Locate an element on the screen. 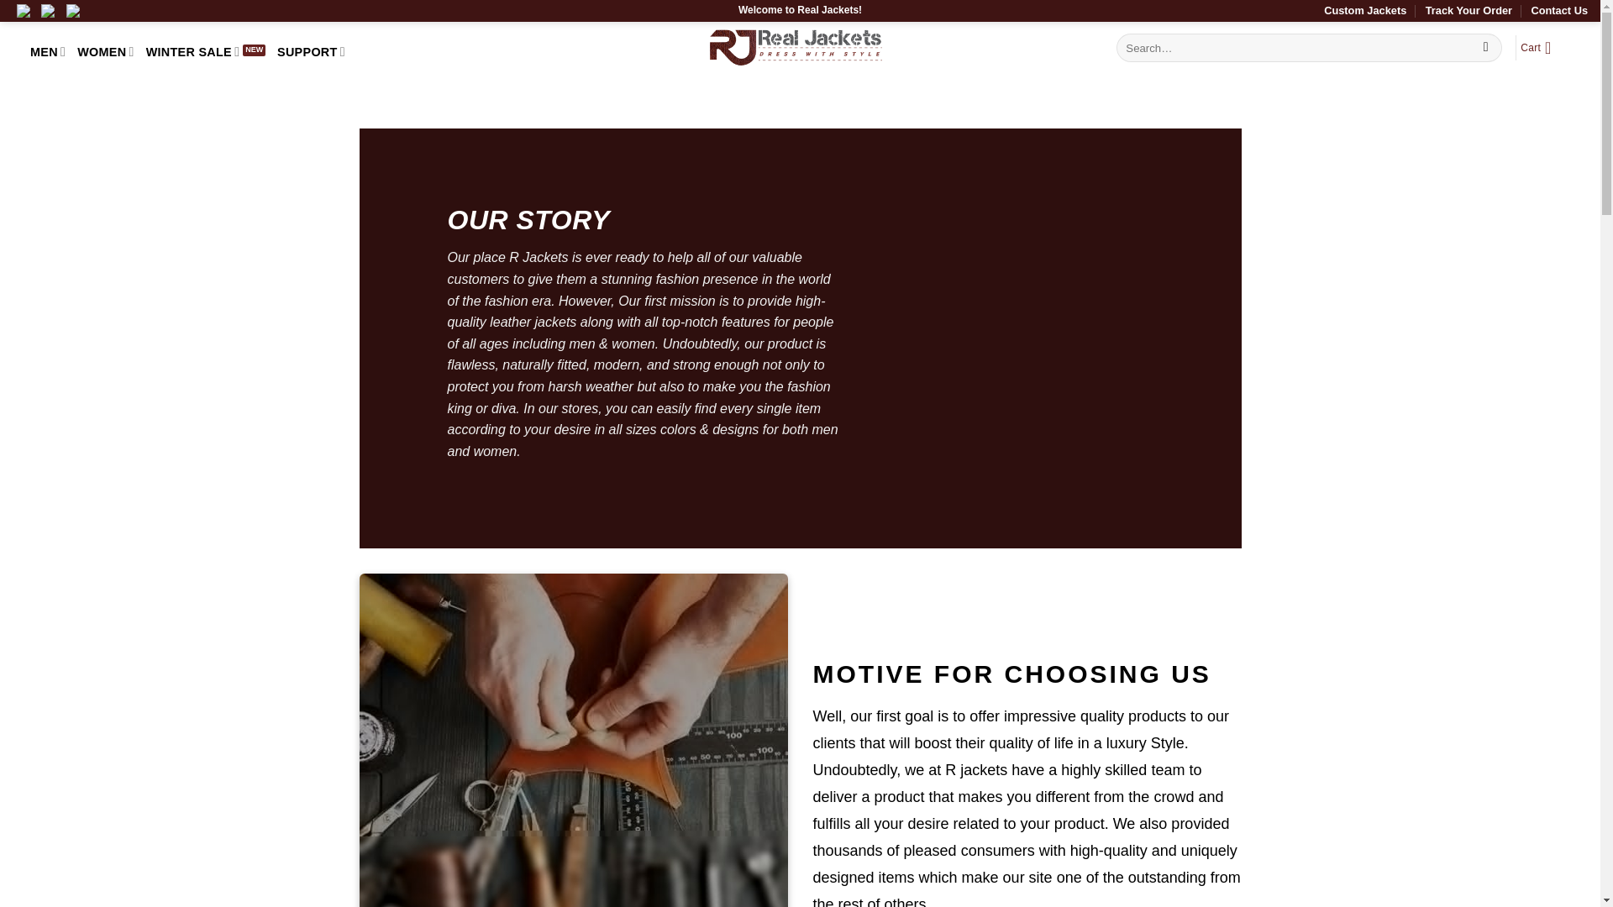 Image resolution: width=1613 pixels, height=907 pixels. Track Your Order is located at coordinates (1469, 10).